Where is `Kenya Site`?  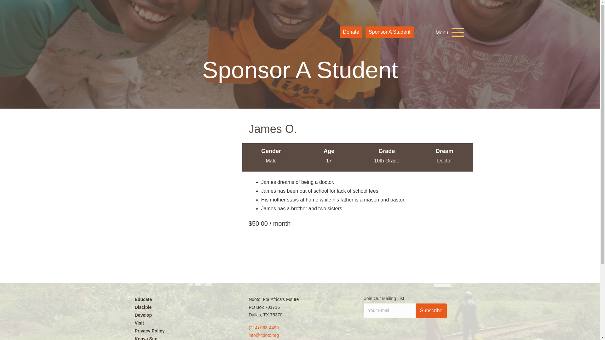
Kenya Site is located at coordinates (184, 337).